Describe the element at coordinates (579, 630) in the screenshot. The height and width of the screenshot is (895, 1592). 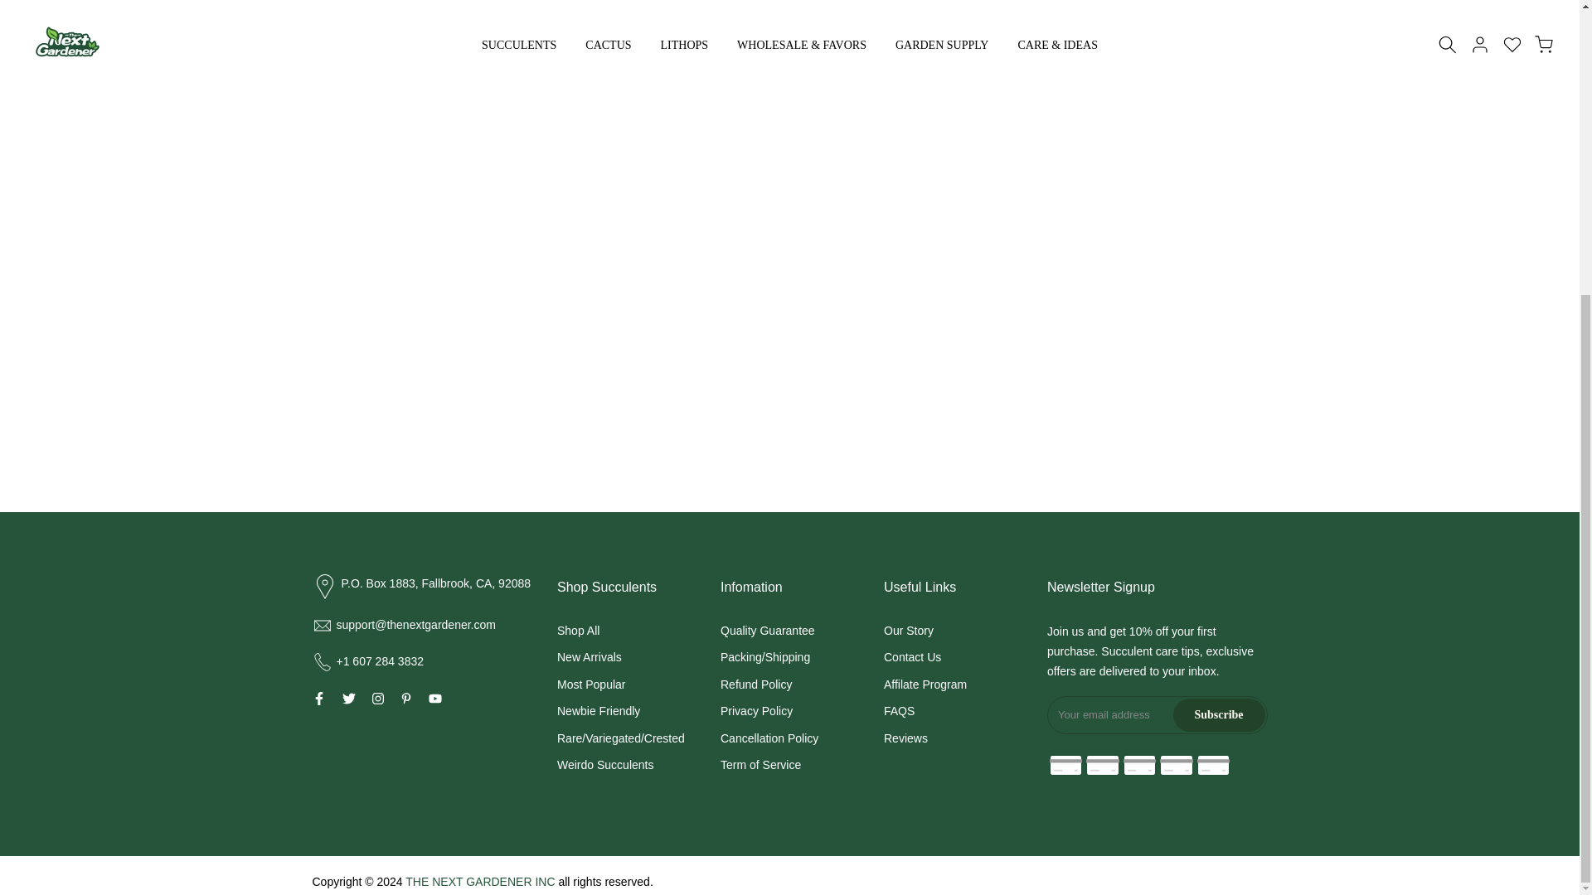
I see `Shop All` at that location.